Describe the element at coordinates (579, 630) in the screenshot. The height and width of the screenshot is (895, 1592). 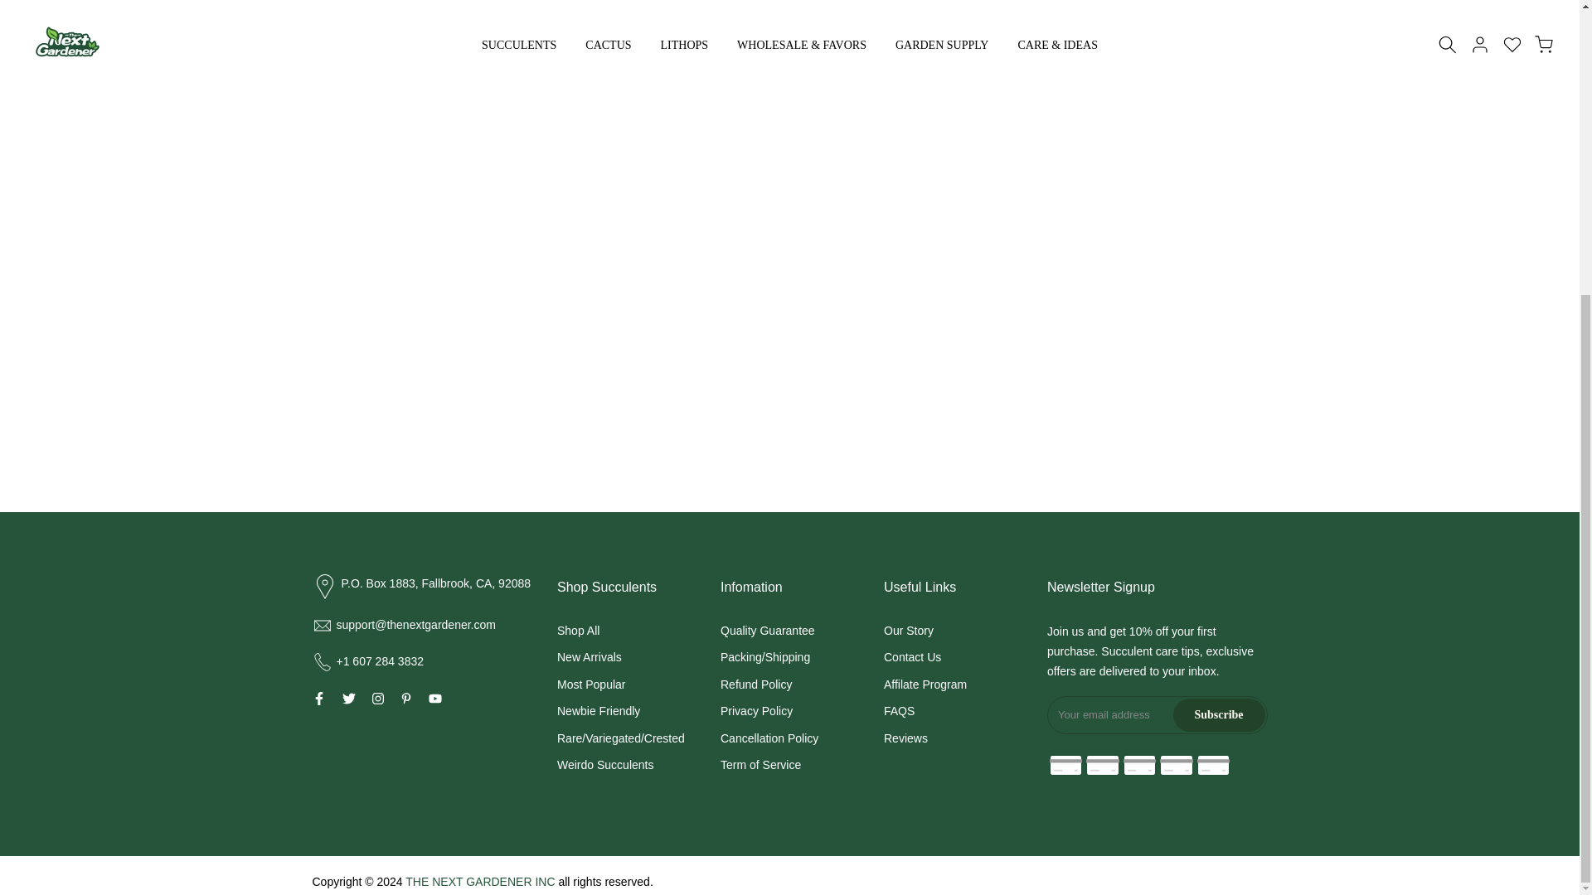
I see `Shop All` at that location.